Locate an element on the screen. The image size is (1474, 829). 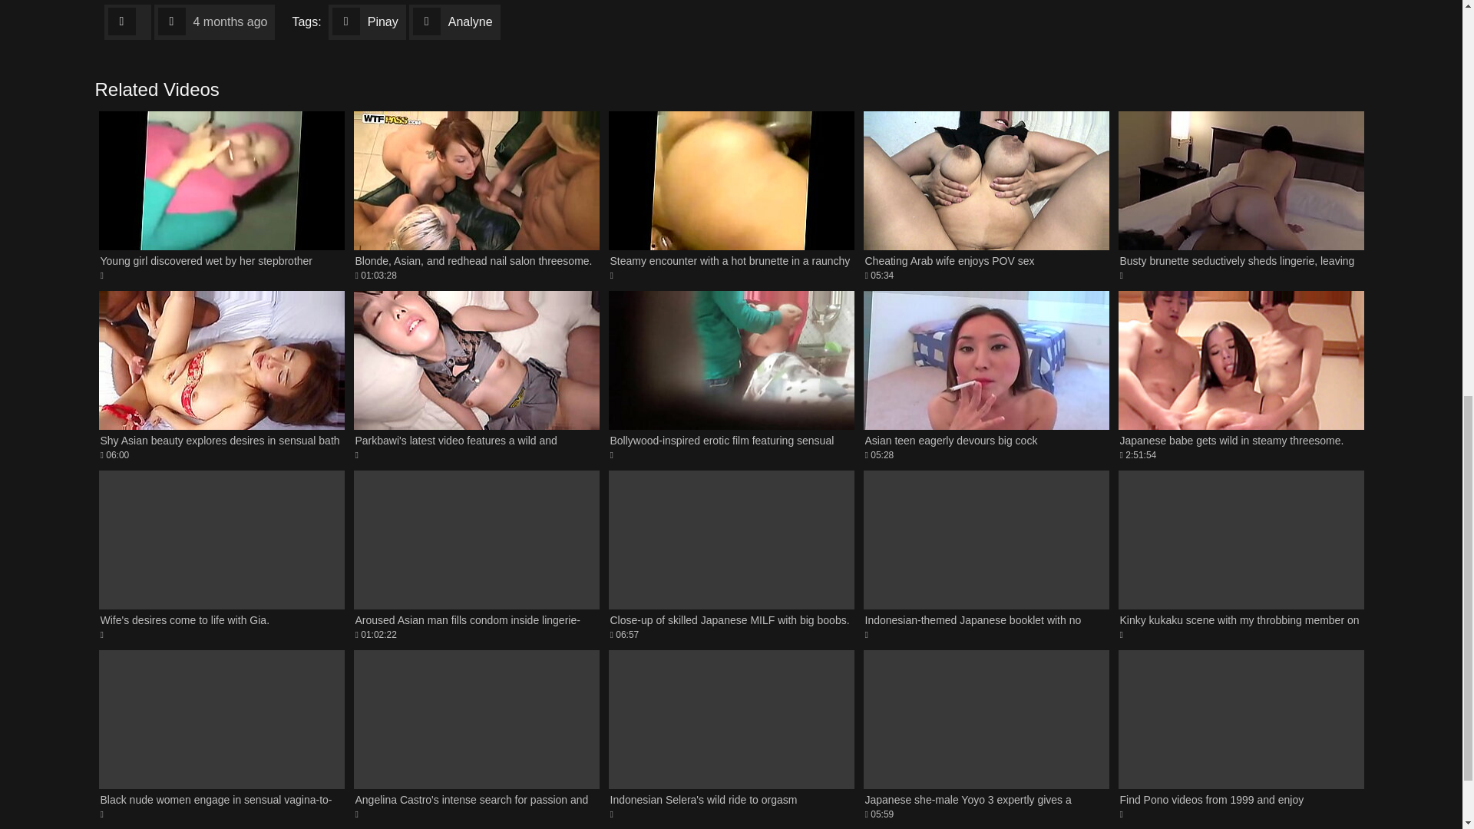
Young girl discovered wet by her stepbrother is located at coordinates (221, 195).